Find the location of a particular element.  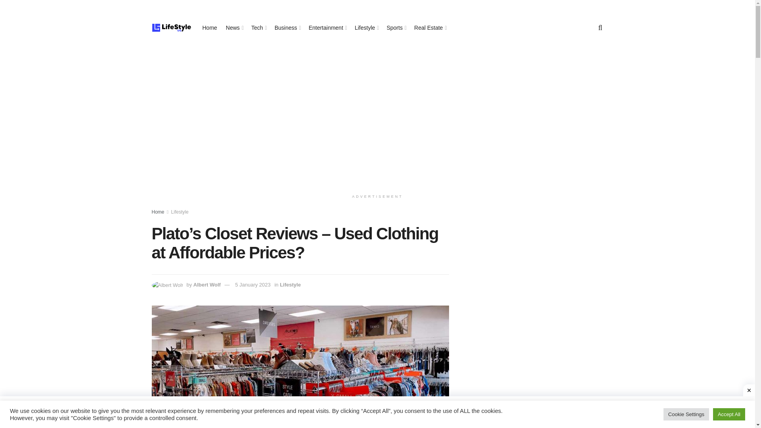

News is located at coordinates (234, 28).